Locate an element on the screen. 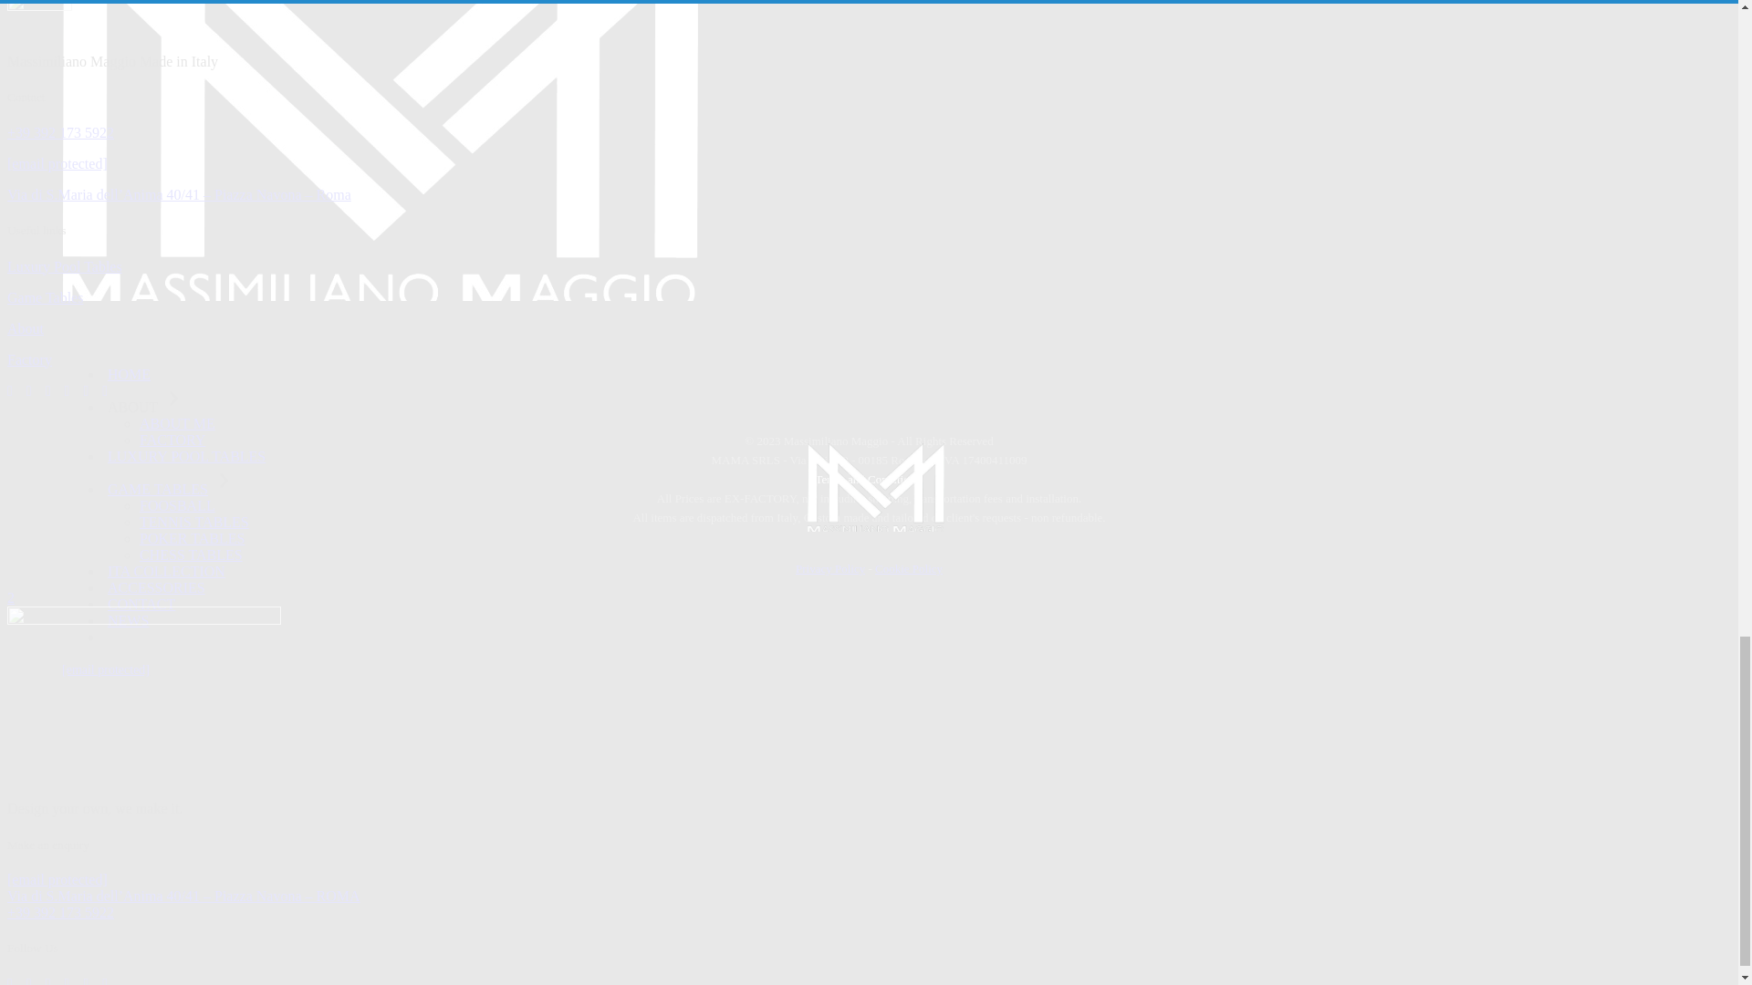  HOME is located at coordinates (130, 374).